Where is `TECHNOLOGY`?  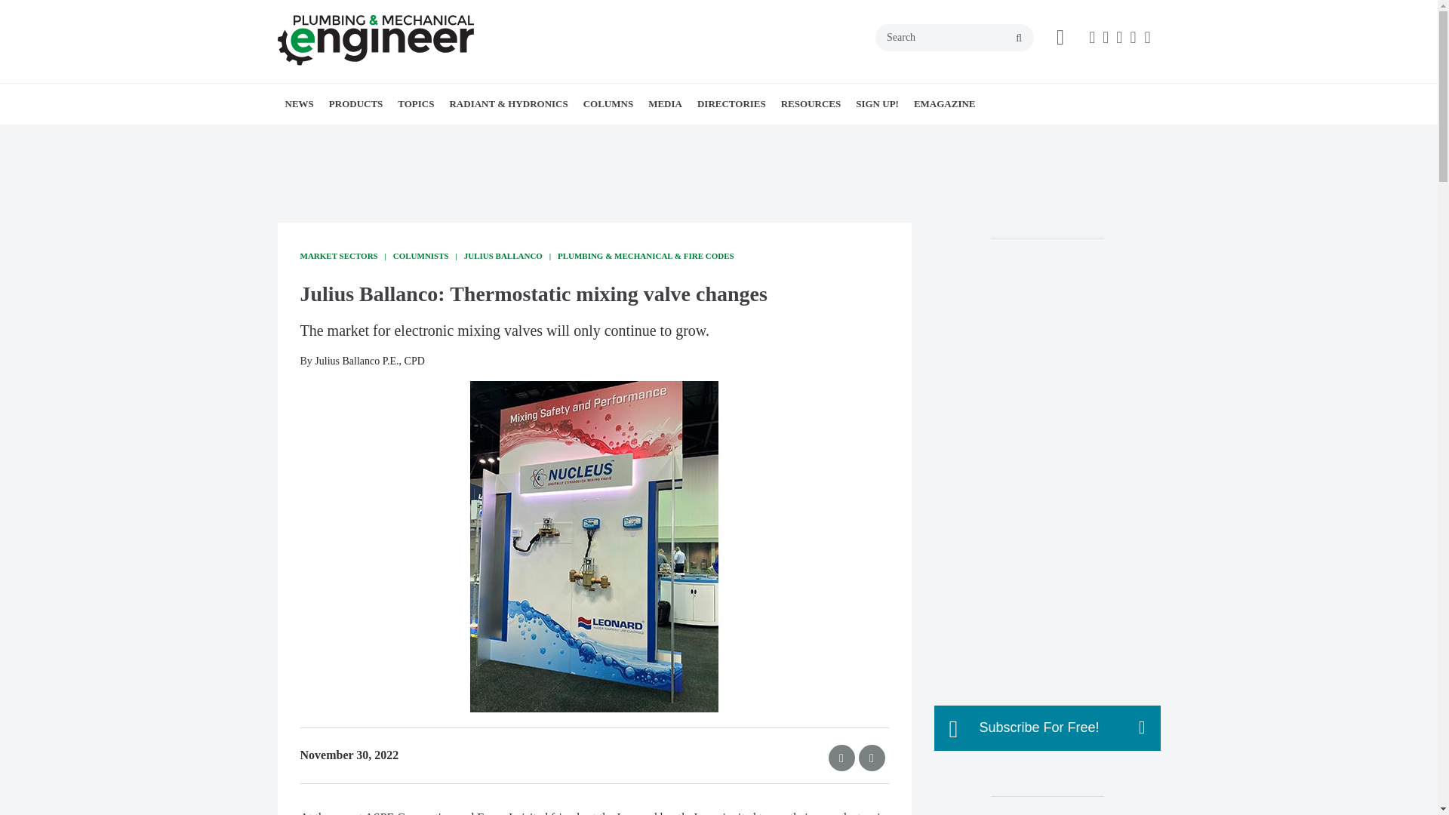
TECHNOLOGY is located at coordinates (524, 137).